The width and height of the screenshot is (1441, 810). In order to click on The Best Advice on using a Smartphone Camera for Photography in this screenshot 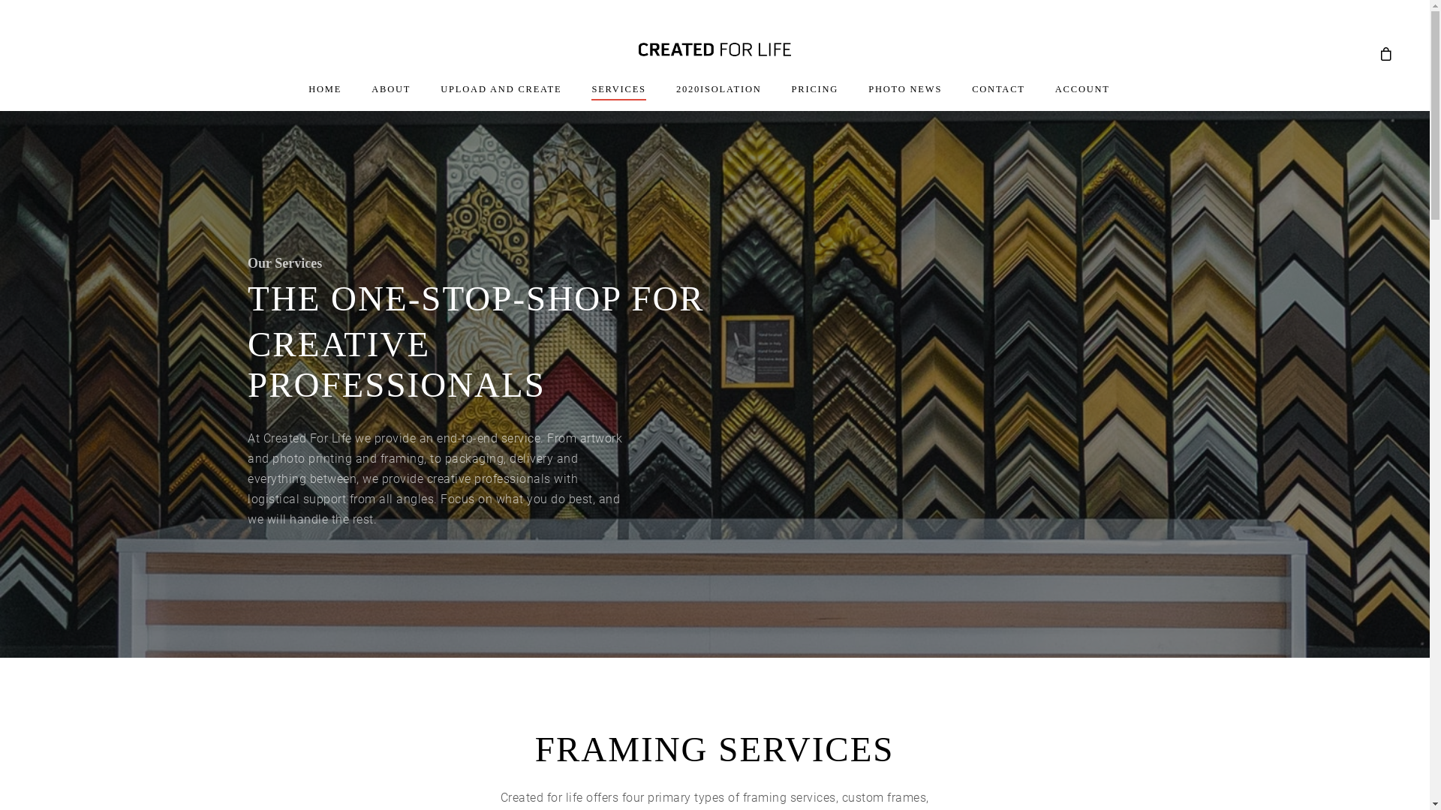, I will do `click(1072, 523)`.